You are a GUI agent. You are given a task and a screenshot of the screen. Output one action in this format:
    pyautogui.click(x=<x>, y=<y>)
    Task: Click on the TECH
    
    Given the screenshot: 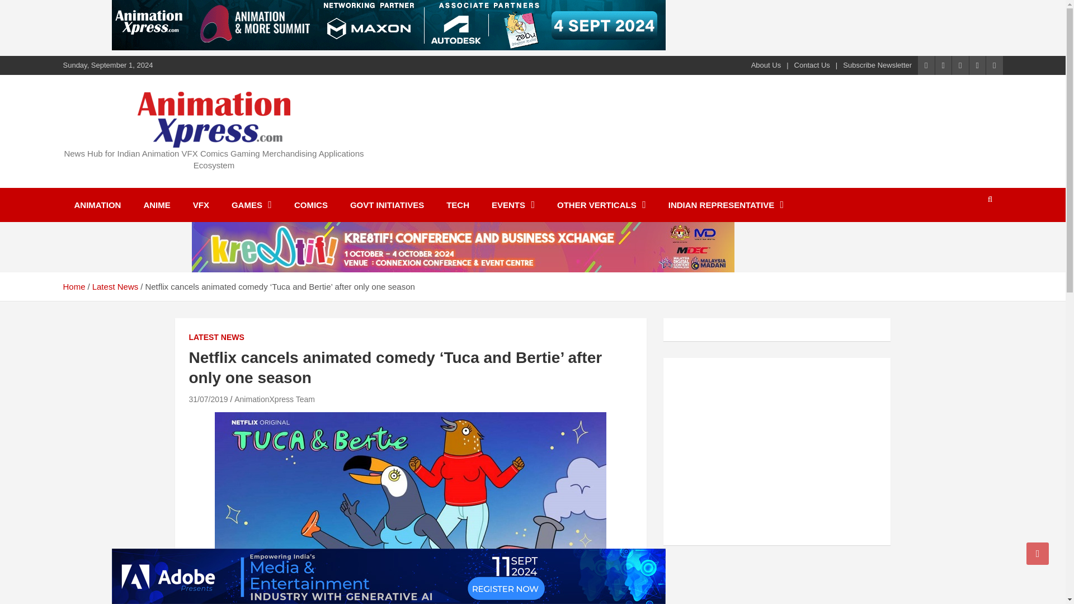 What is the action you would take?
    pyautogui.click(x=458, y=205)
    